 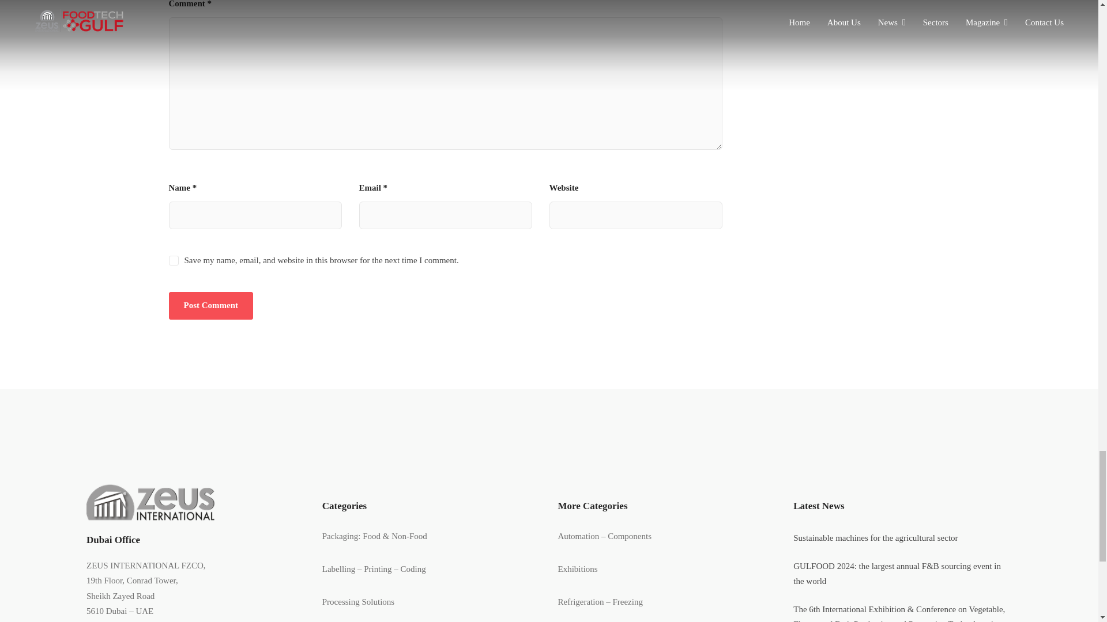 I want to click on Post Comment, so click(x=210, y=305).